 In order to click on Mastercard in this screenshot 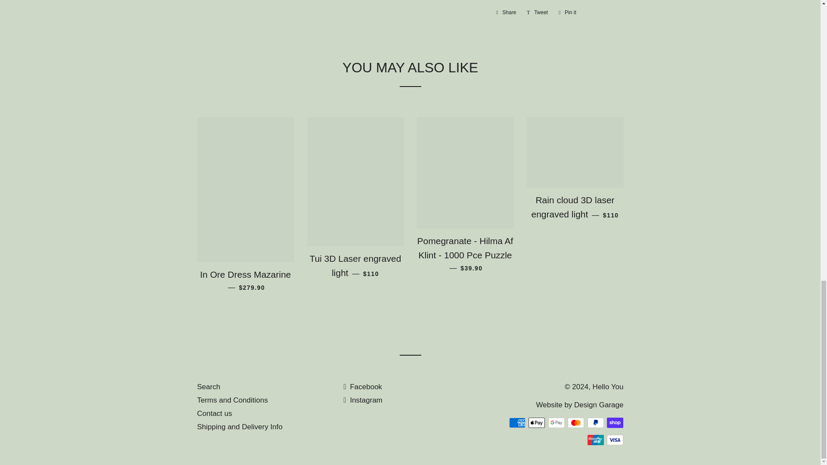, I will do `click(575, 422)`.